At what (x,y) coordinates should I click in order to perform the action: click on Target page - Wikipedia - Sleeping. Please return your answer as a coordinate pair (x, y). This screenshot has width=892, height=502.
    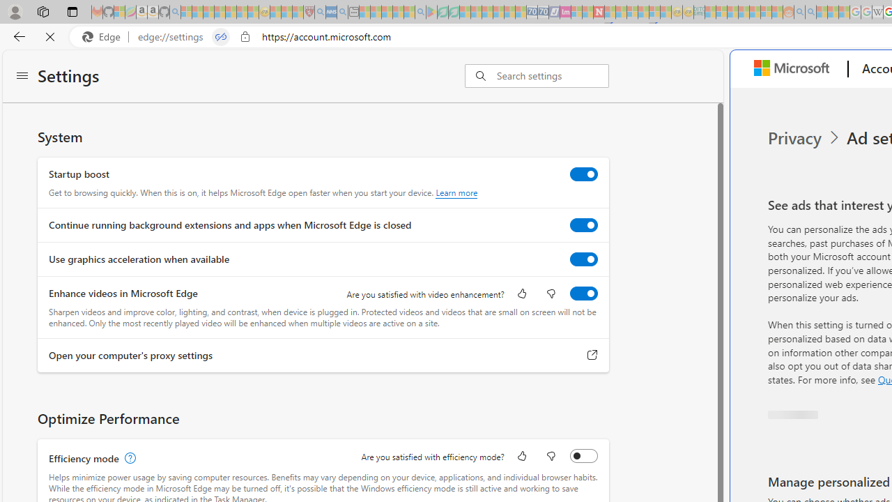
    Looking at the image, I should click on (877, 13).